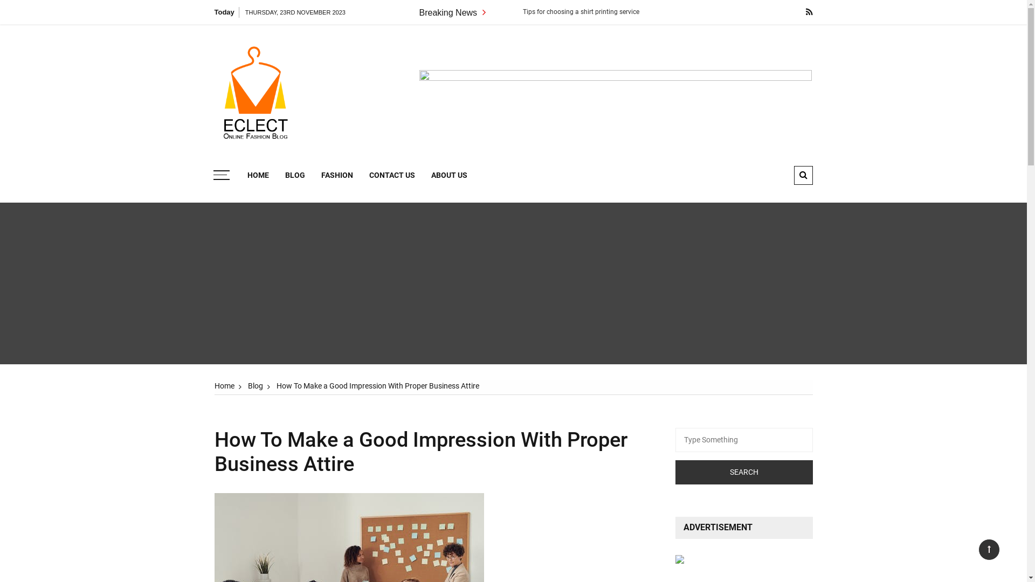 The width and height of the screenshot is (1035, 582). What do you see at coordinates (224, 386) in the screenshot?
I see `Home` at bounding box center [224, 386].